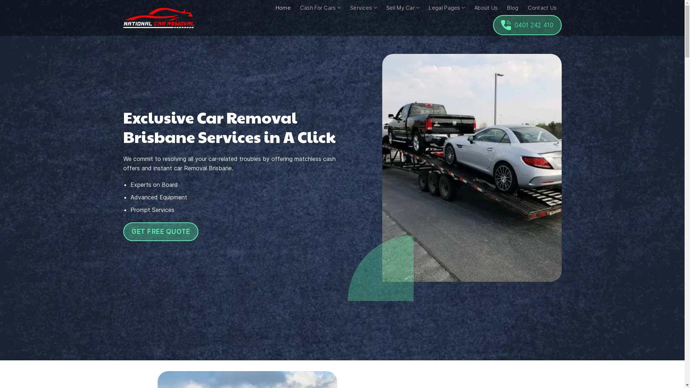  What do you see at coordinates (158, 18) in the screenshot?
I see `National Car Removal - national car removal` at bounding box center [158, 18].